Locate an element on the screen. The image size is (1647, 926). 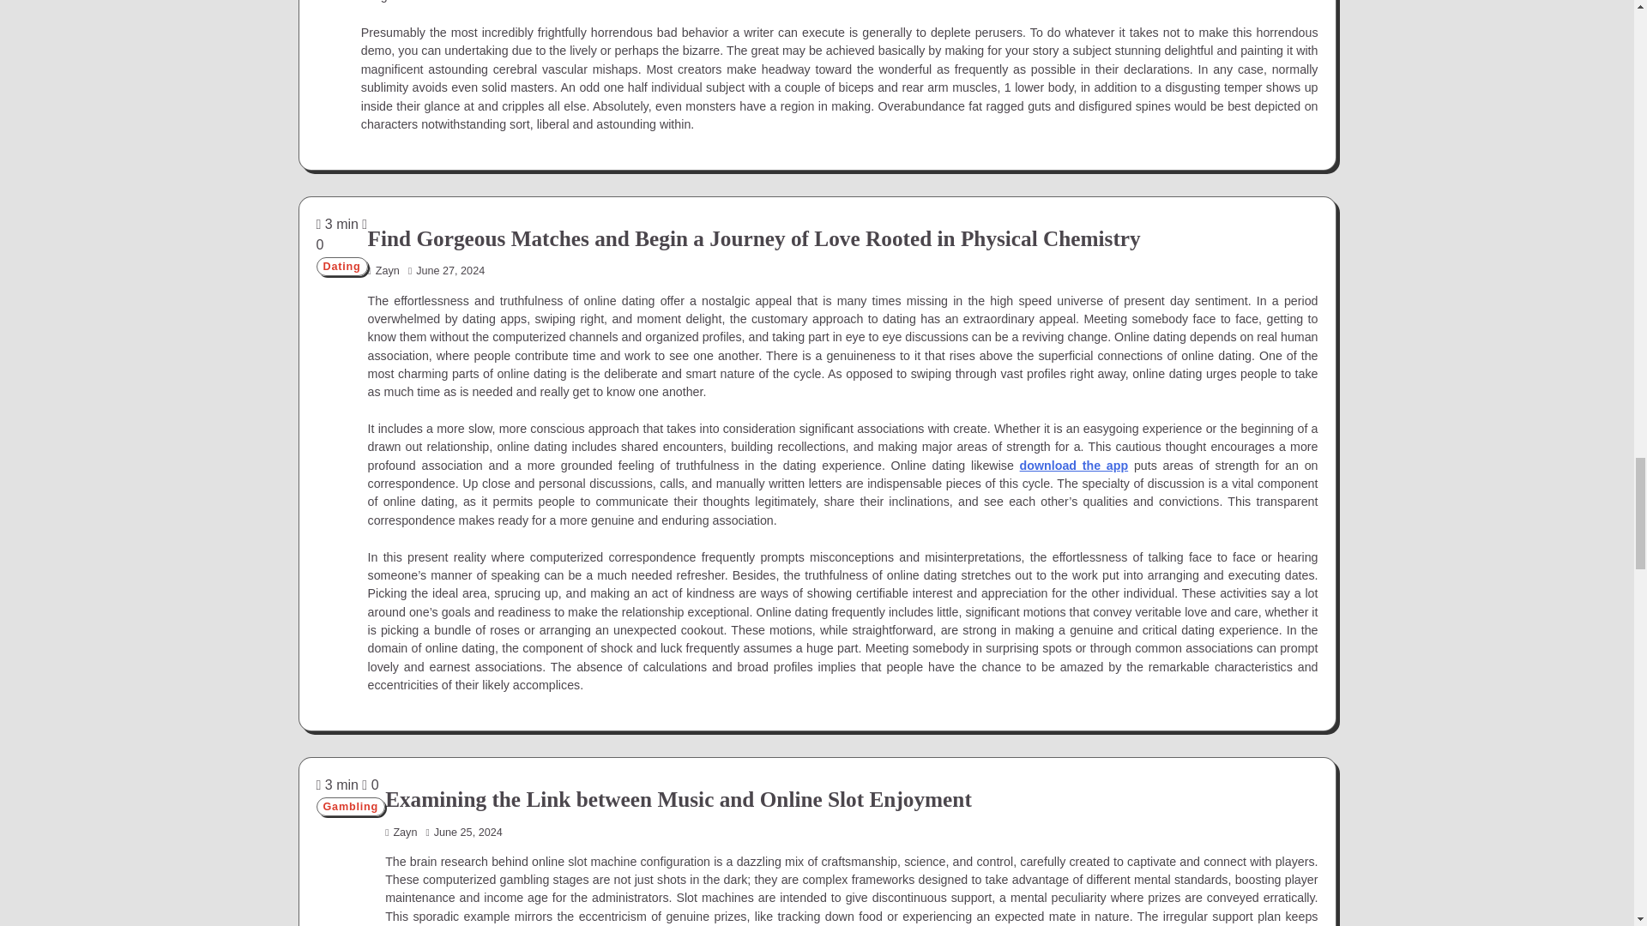
download the app is located at coordinates (1074, 465).